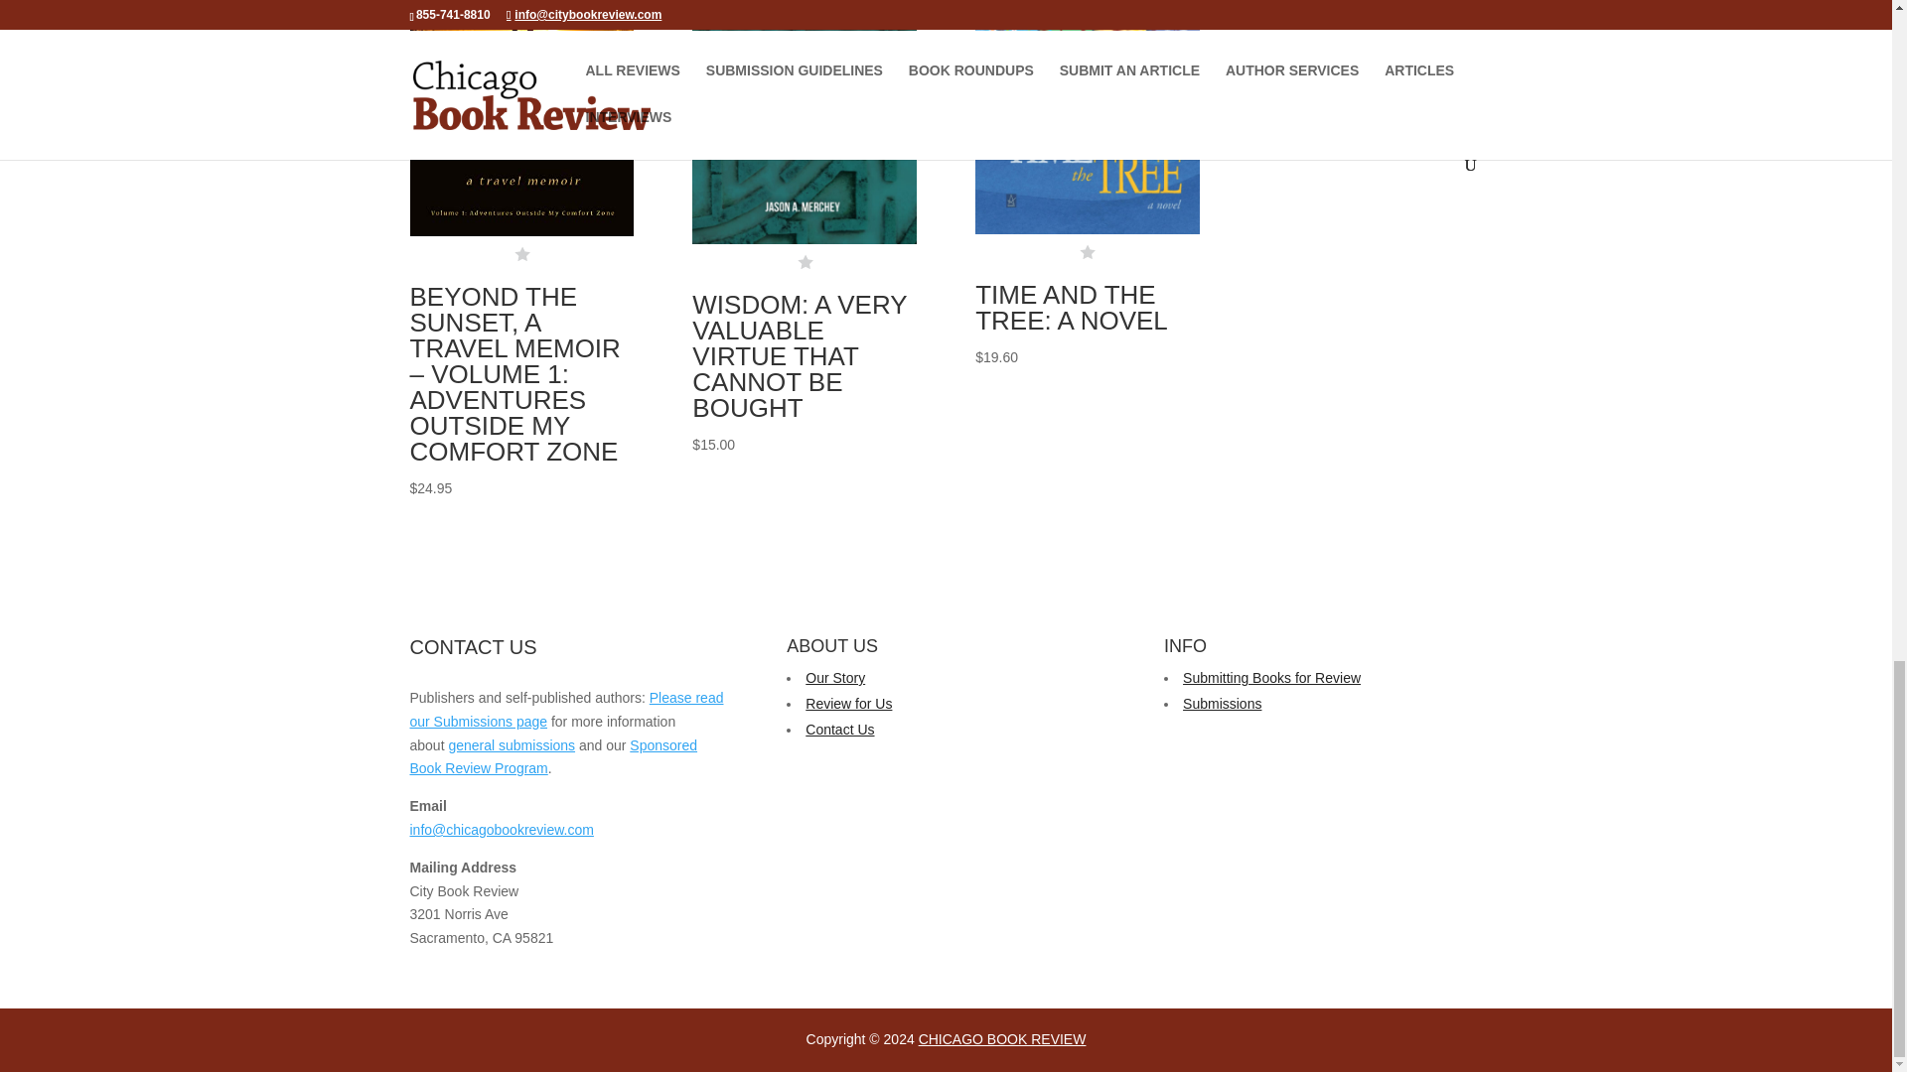 The height and width of the screenshot is (1072, 1907). Describe the element at coordinates (848, 703) in the screenshot. I see `Review for Us` at that location.